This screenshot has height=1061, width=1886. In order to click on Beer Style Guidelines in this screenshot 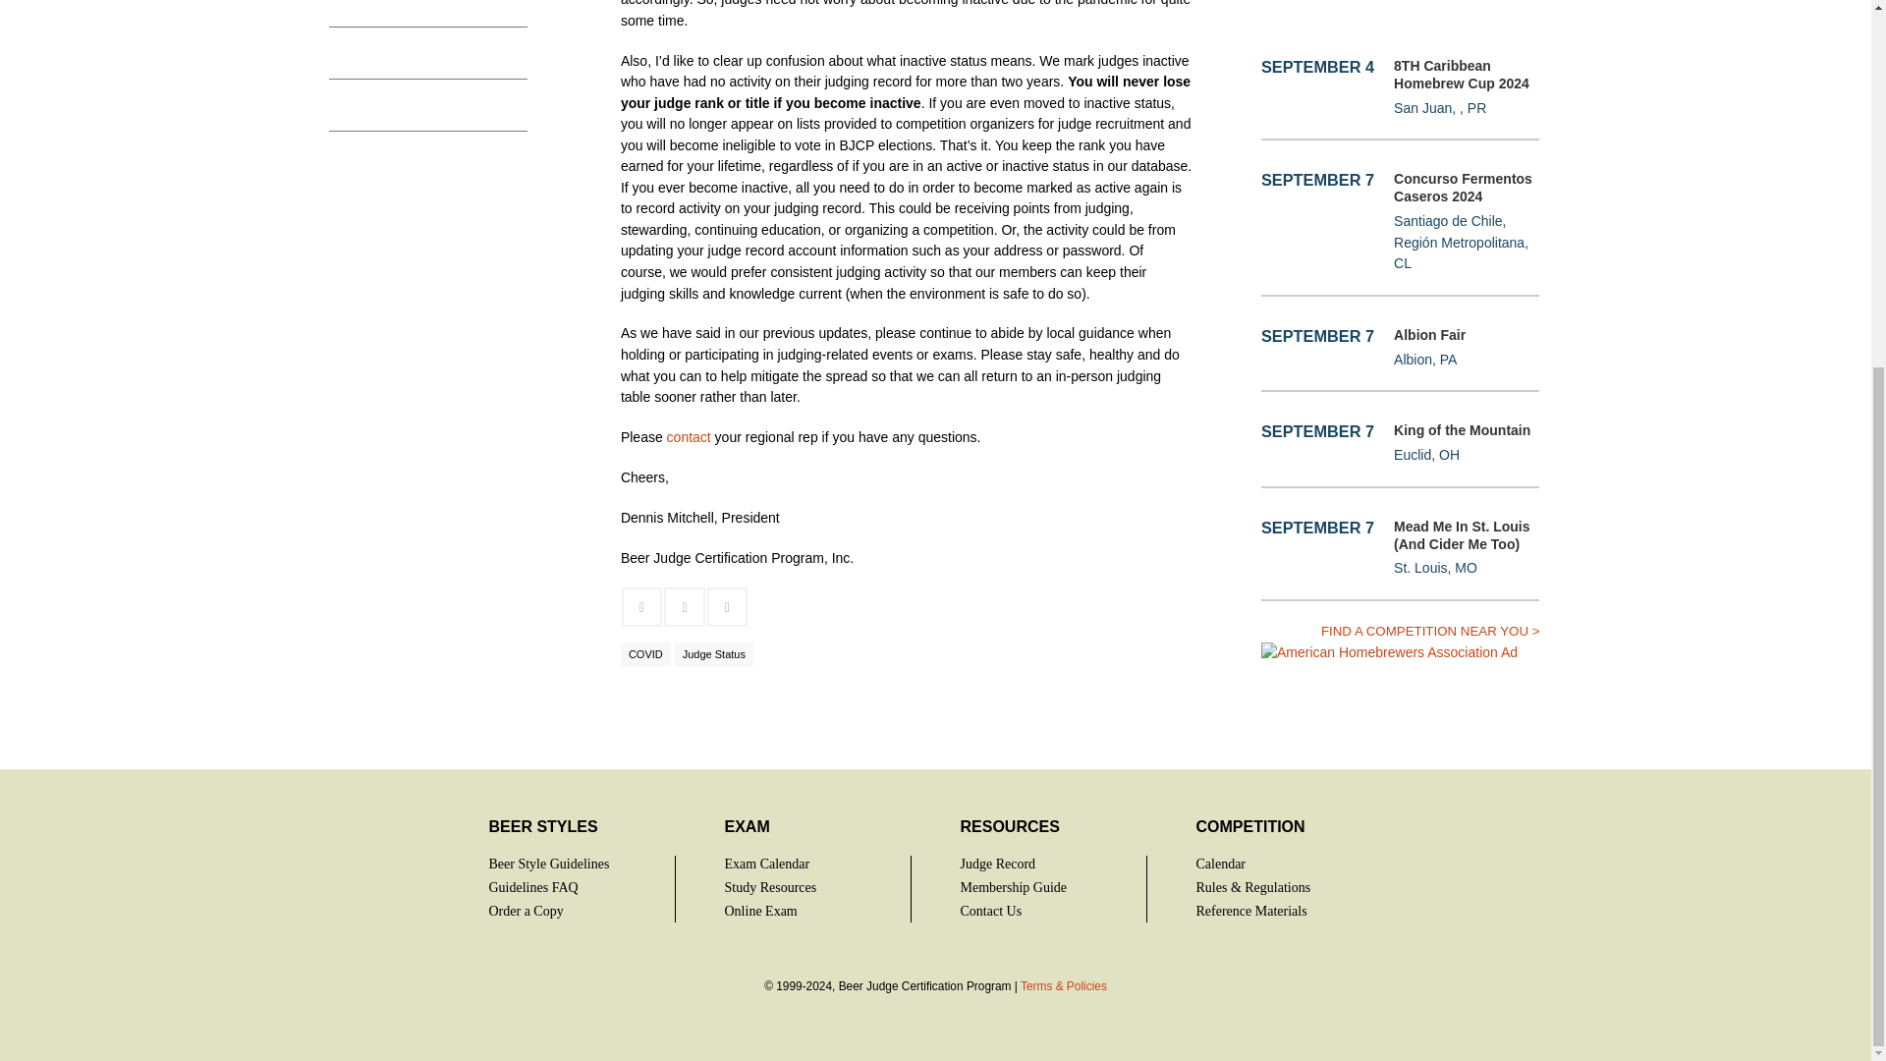, I will do `click(548, 863)`.